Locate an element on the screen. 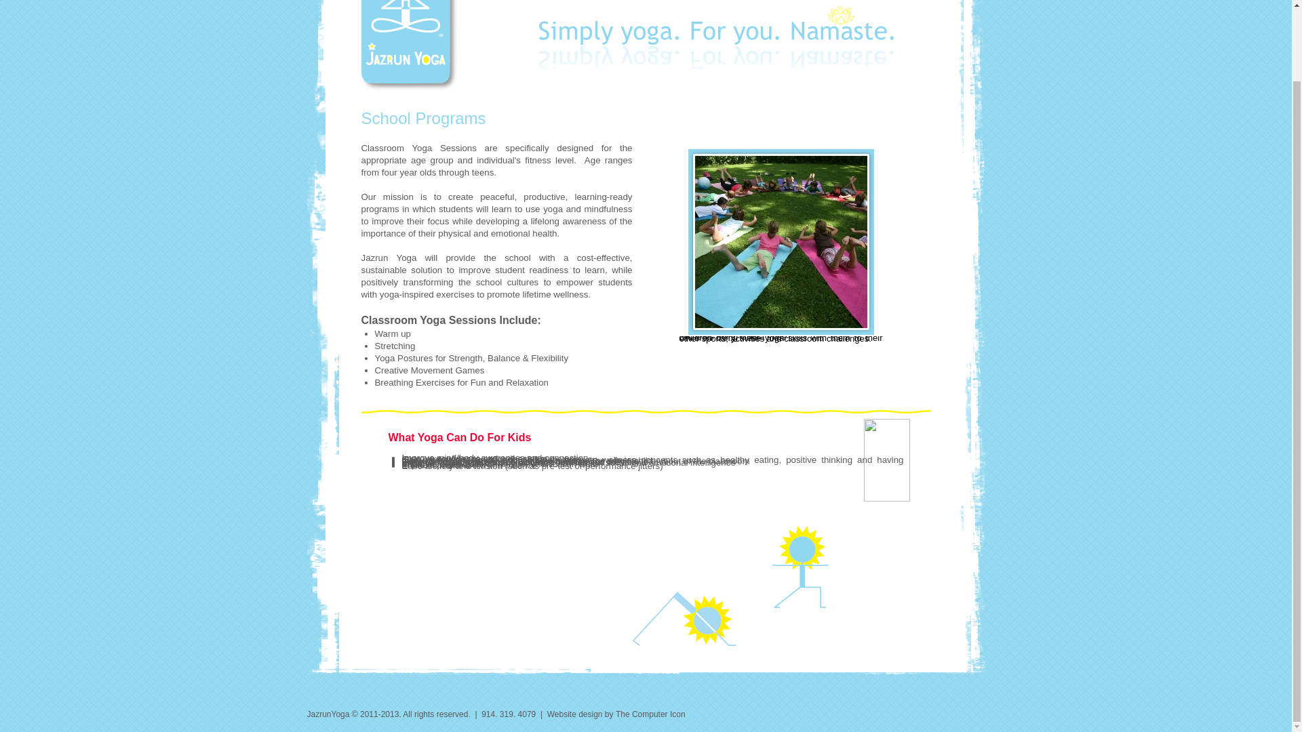  About Judy is located at coordinates (429, 525).